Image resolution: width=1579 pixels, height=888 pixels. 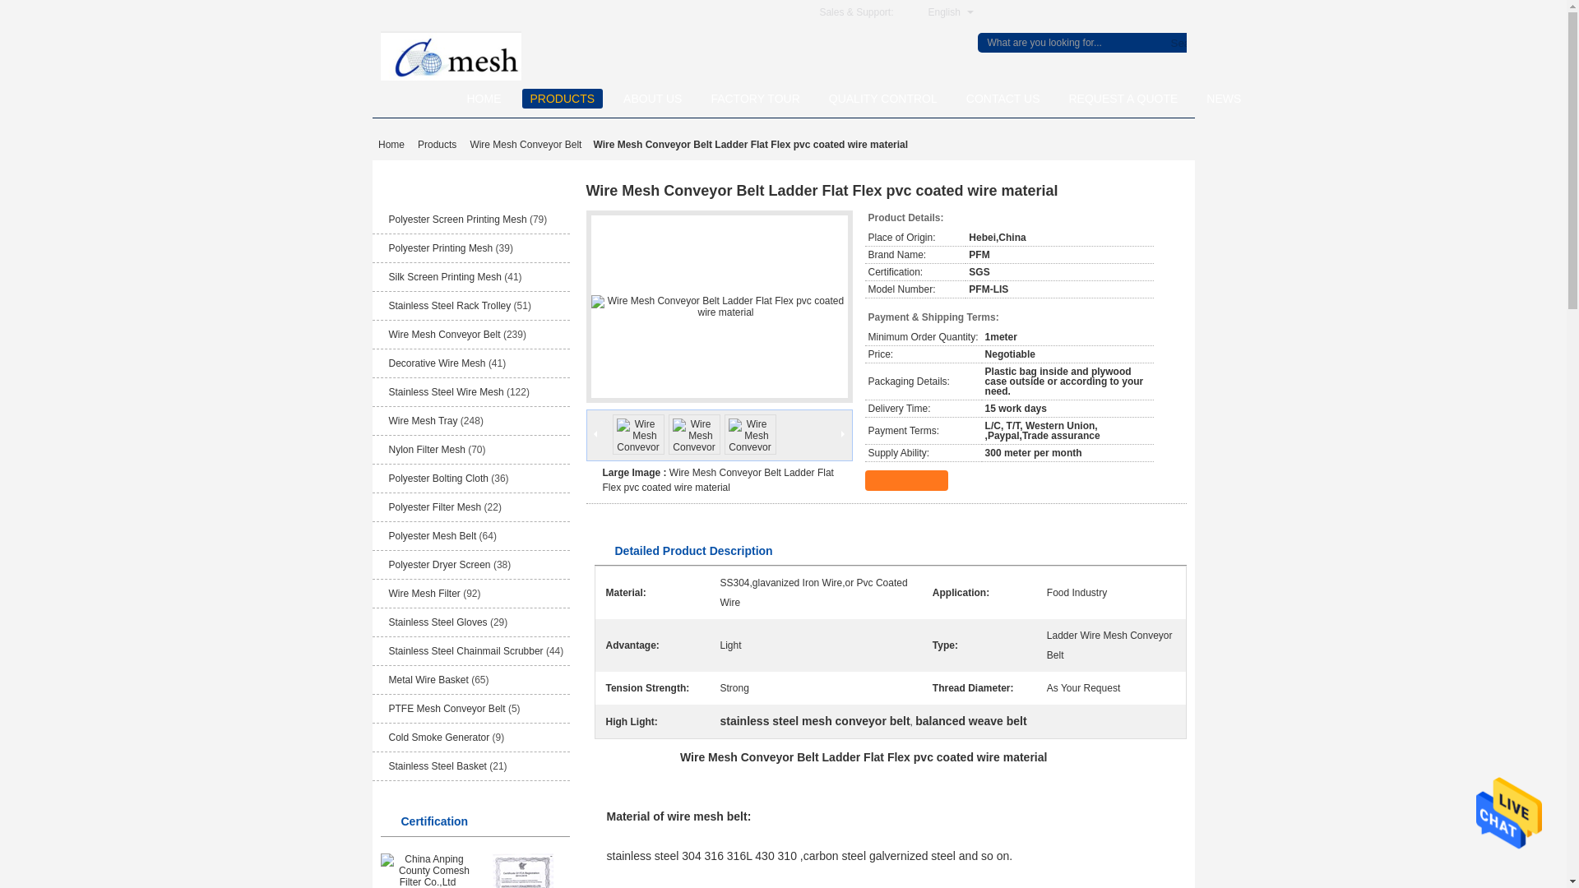 What do you see at coordinates (1174, 43) in the screenshot?
I see `Search` at bounding box center [1174, 43].